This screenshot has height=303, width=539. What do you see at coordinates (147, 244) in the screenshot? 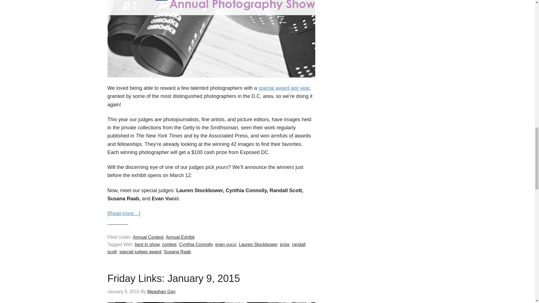
I see `best in show` at bounding box center [147, 244].